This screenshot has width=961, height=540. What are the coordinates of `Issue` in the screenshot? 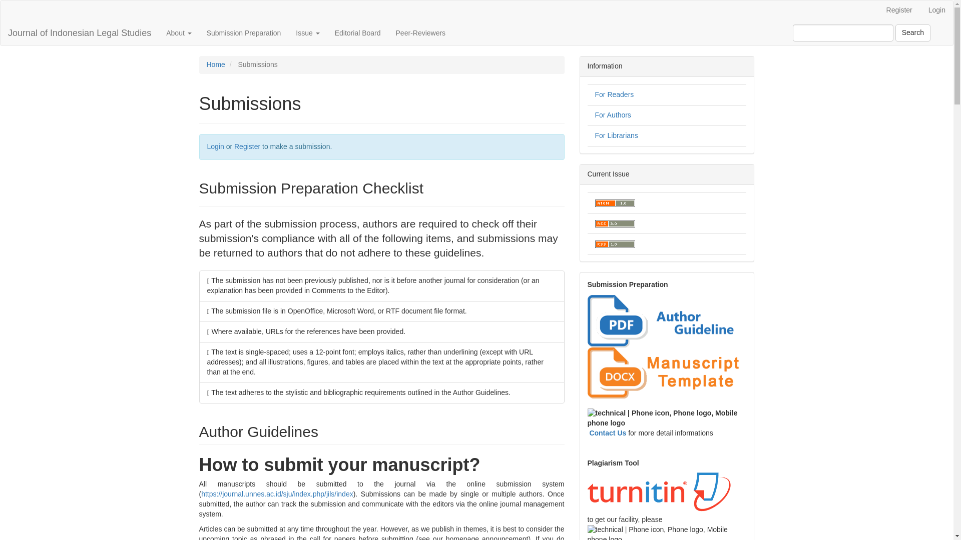 It's located at (307, 33).